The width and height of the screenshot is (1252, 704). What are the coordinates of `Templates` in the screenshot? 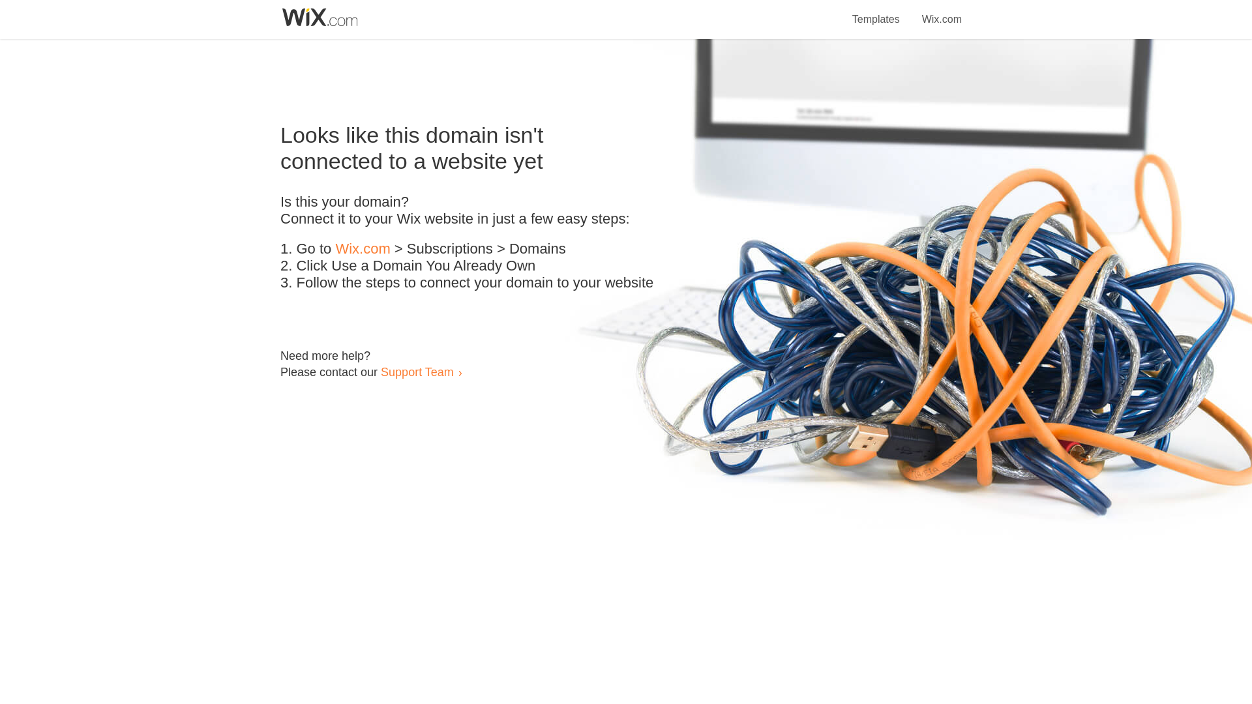 It's located at (876, 12).